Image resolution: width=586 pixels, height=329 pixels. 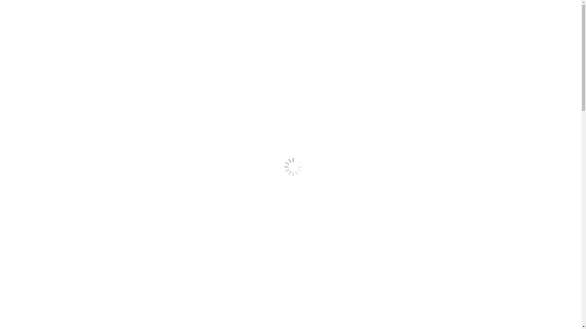 What do you see at coordinates (18, 173) in the screenshot?
I see `Naar Menukaart` at bounding box center [18, 173].